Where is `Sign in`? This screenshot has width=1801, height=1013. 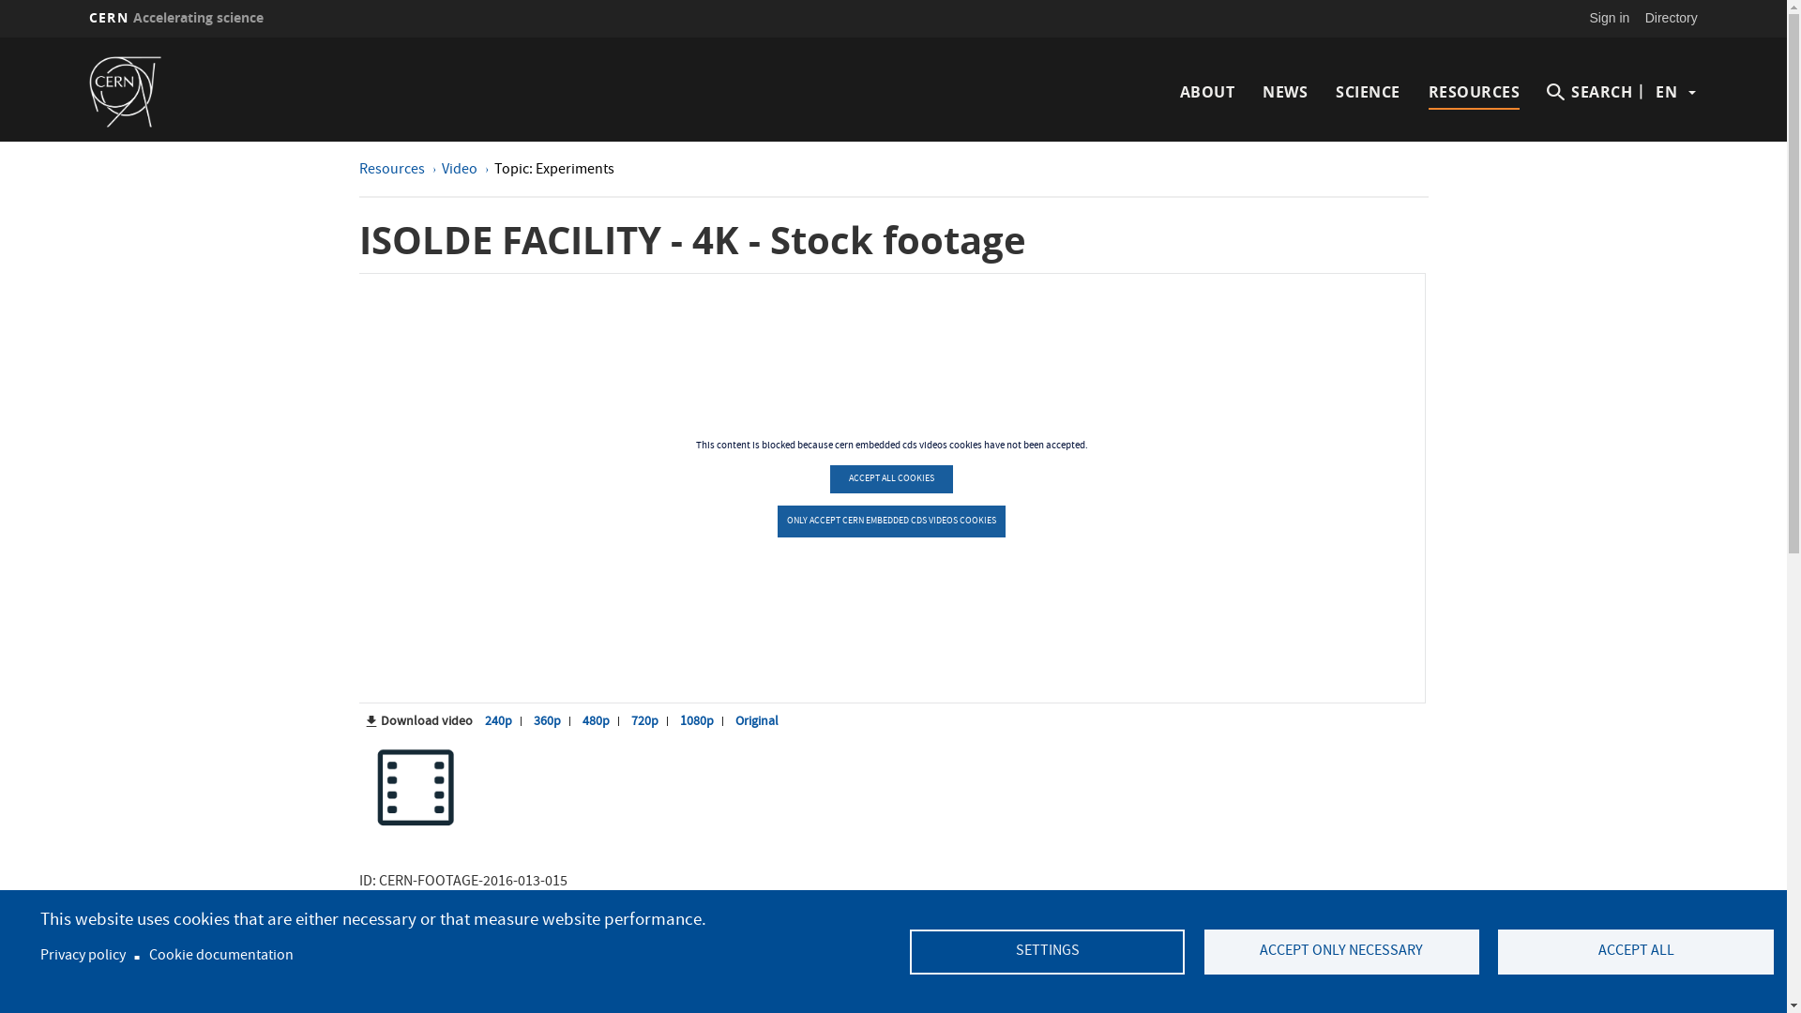
Sign in is located at coordinates (1610, 18).